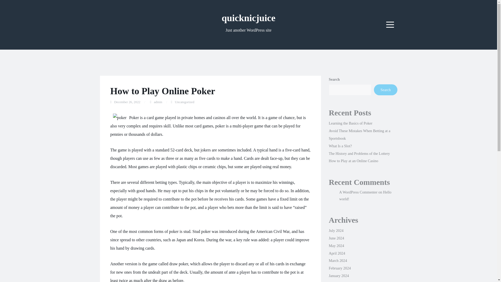 This screenshot has height=282, width=501. Describe the element at coordinates (340, 268) in the screenshot. I see `February 2024` at that location.